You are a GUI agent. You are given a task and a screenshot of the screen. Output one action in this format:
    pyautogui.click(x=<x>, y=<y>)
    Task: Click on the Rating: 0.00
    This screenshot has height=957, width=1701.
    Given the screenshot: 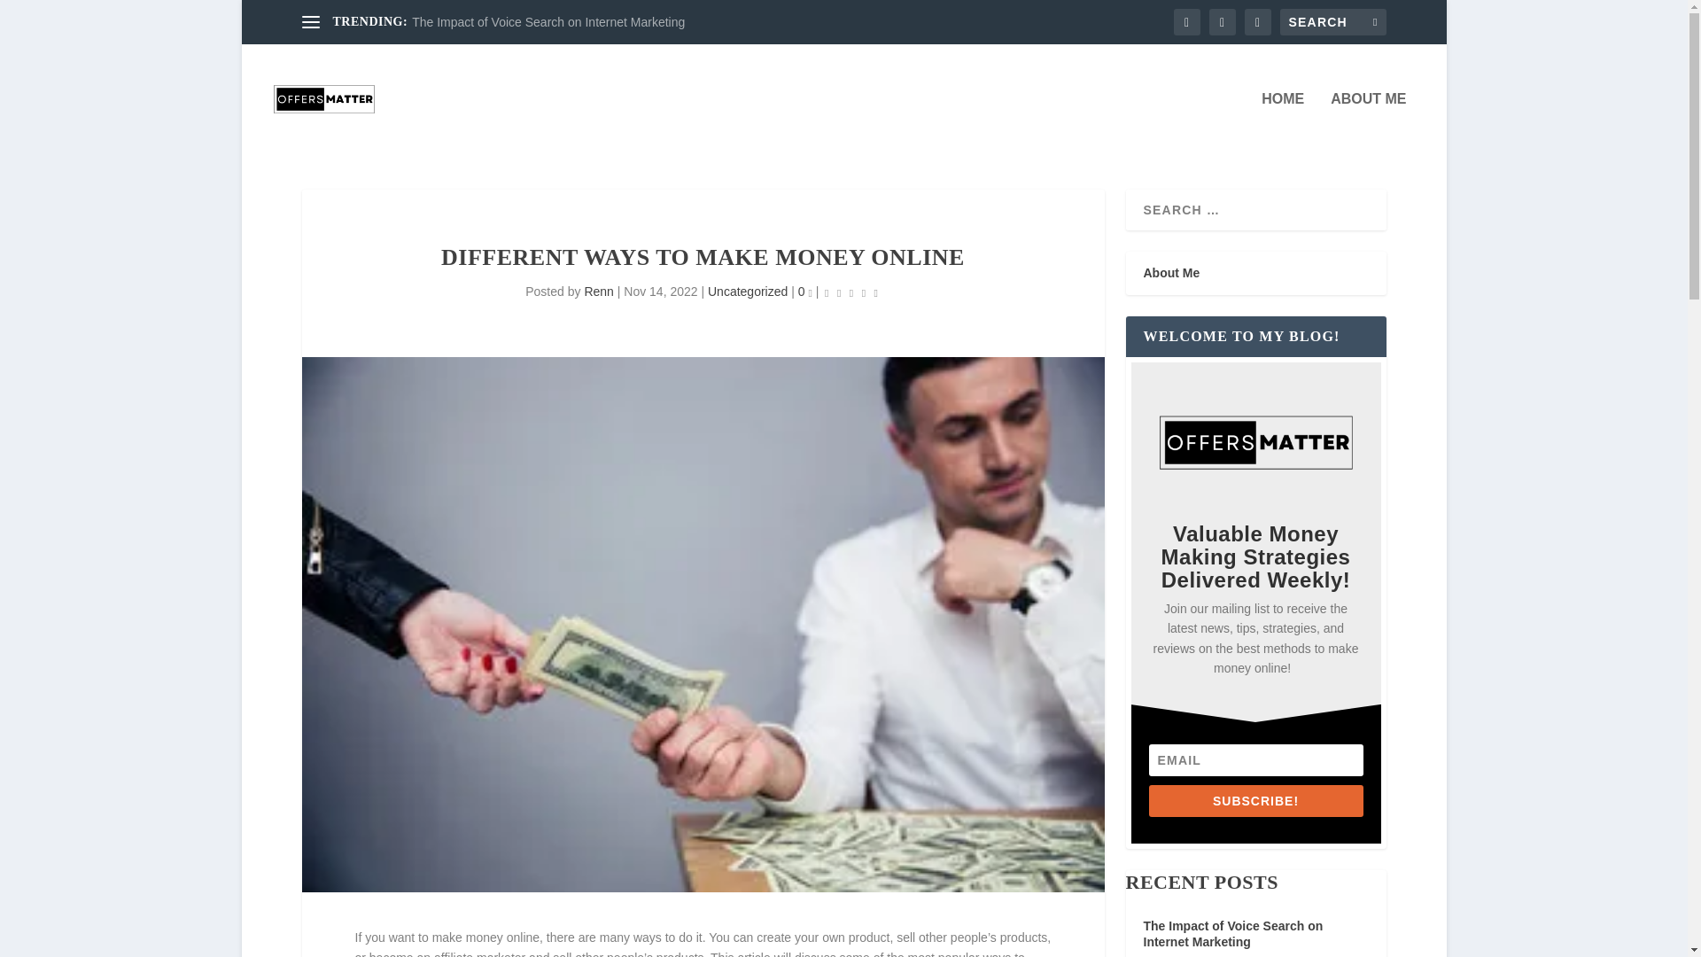 What is the action you would take?
    pyautogui.click(x=850, y=292)
    